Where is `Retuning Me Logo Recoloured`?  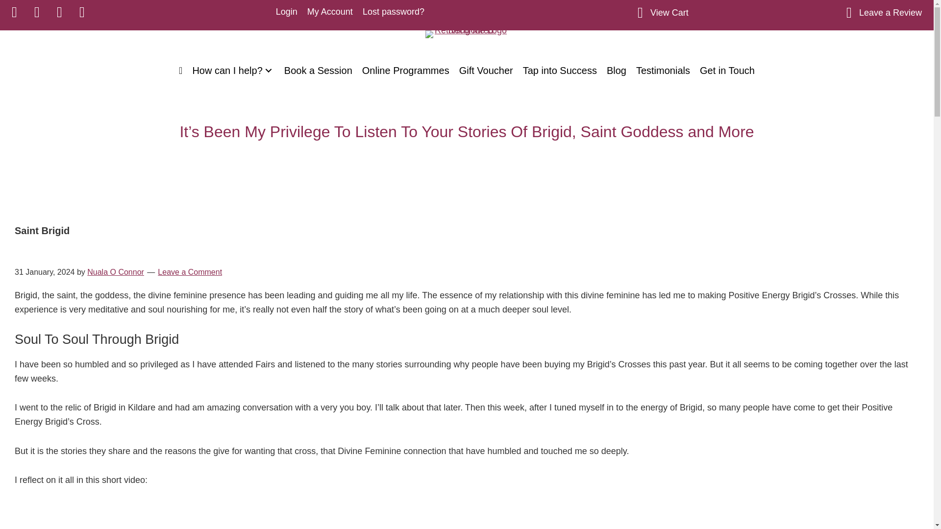 Retuning Me Logo Recoloured is located at coordinates (467, 34).